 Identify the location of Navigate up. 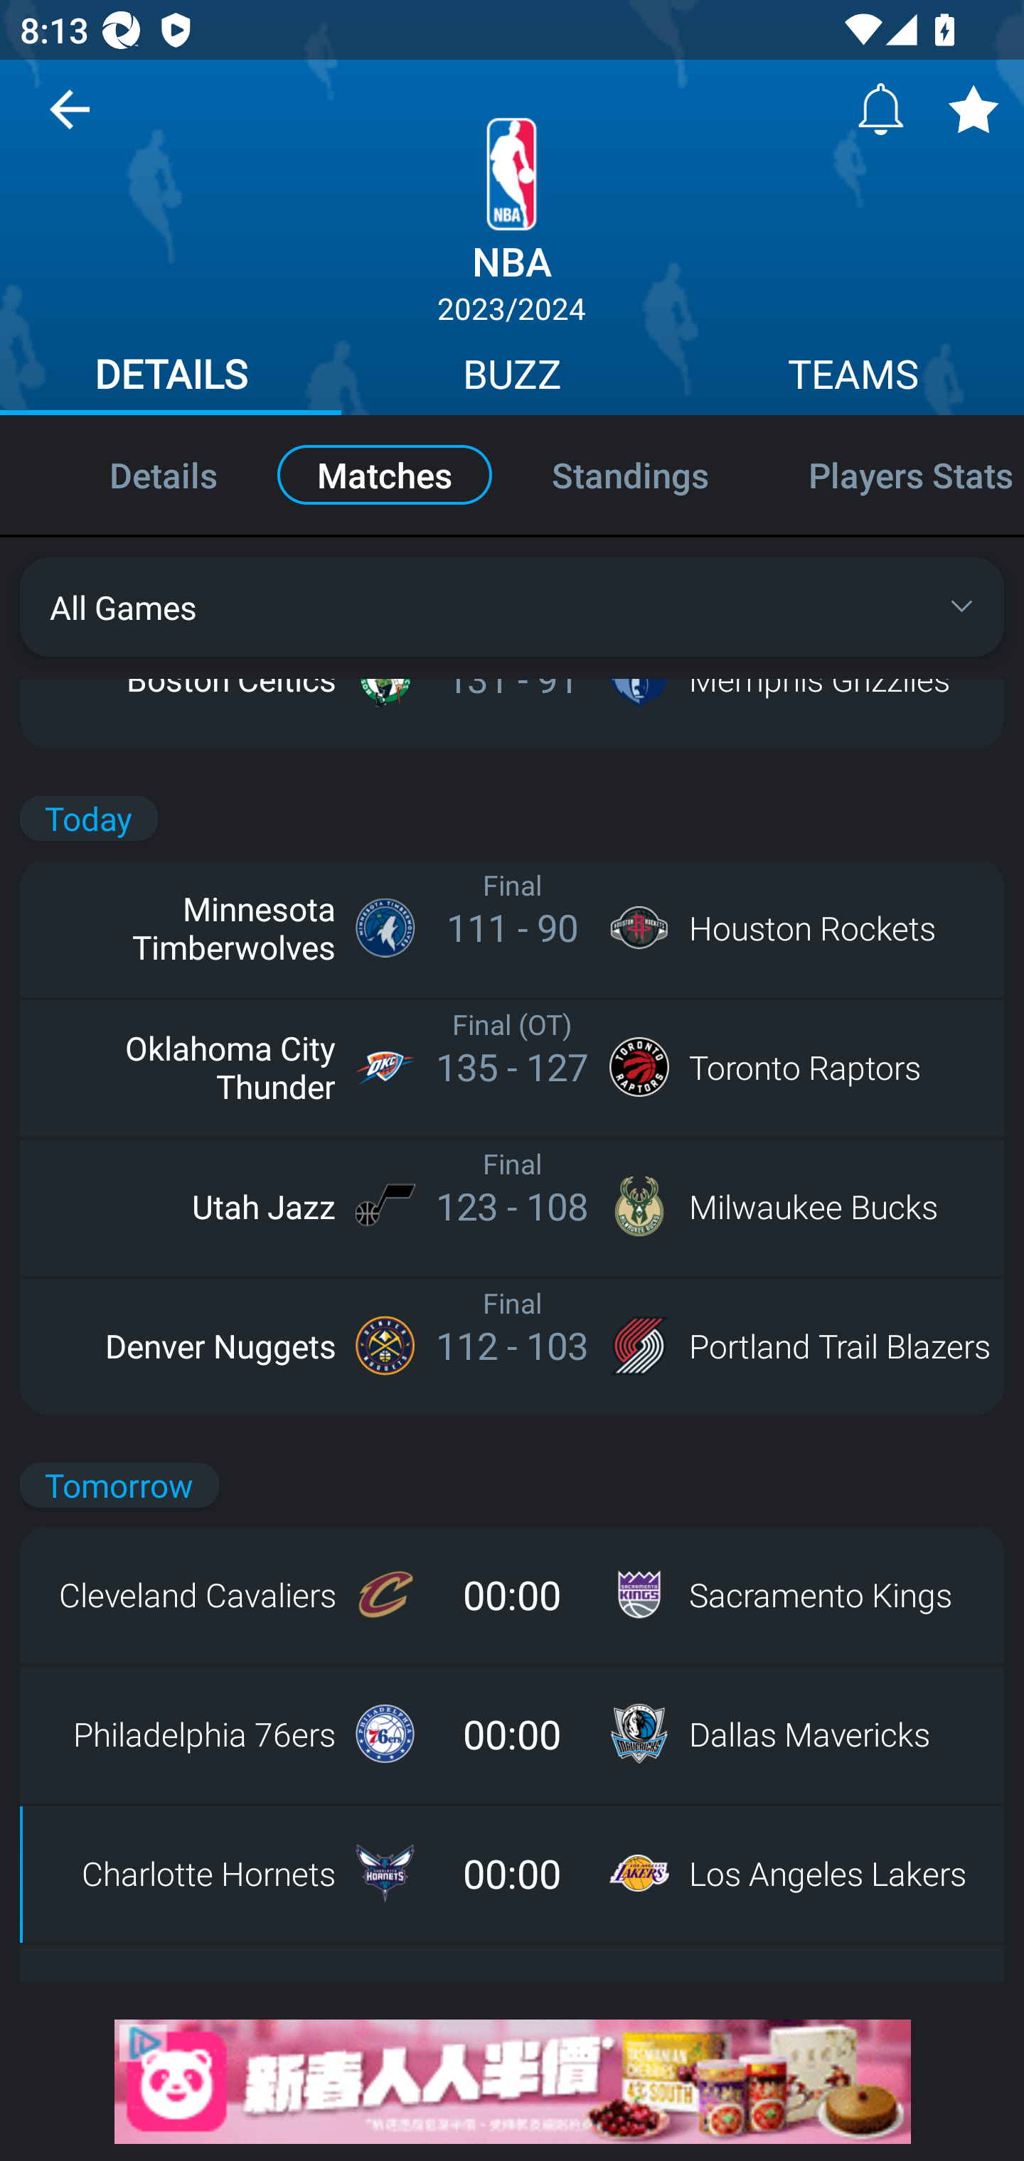
(70, 119).